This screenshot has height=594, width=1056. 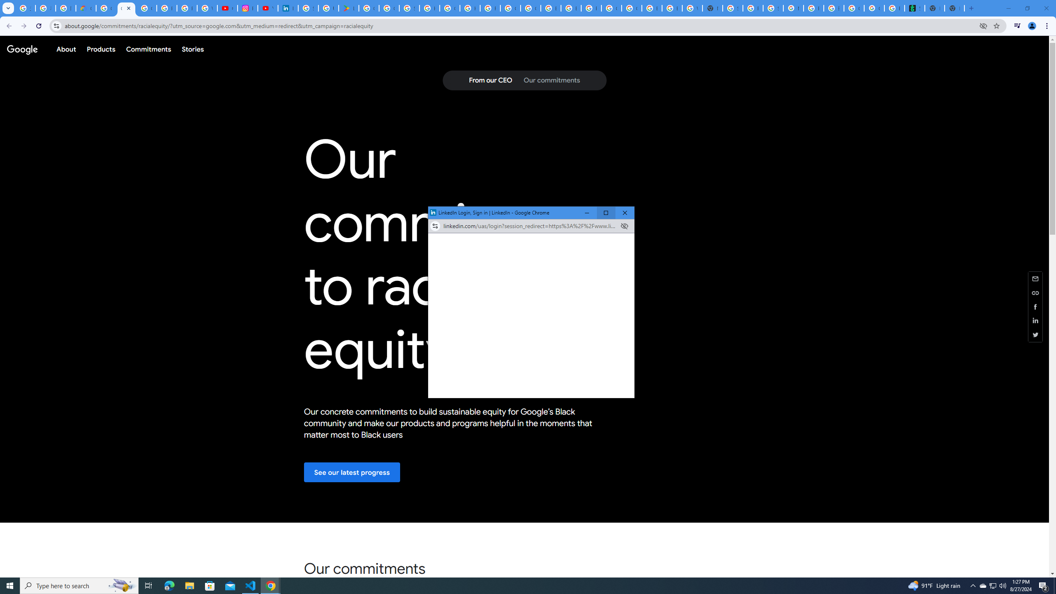 What do you see at coordinates (992, 586) in the screenshot?
I see `User Promoted Notification Area` at bounding box center [992, 586].